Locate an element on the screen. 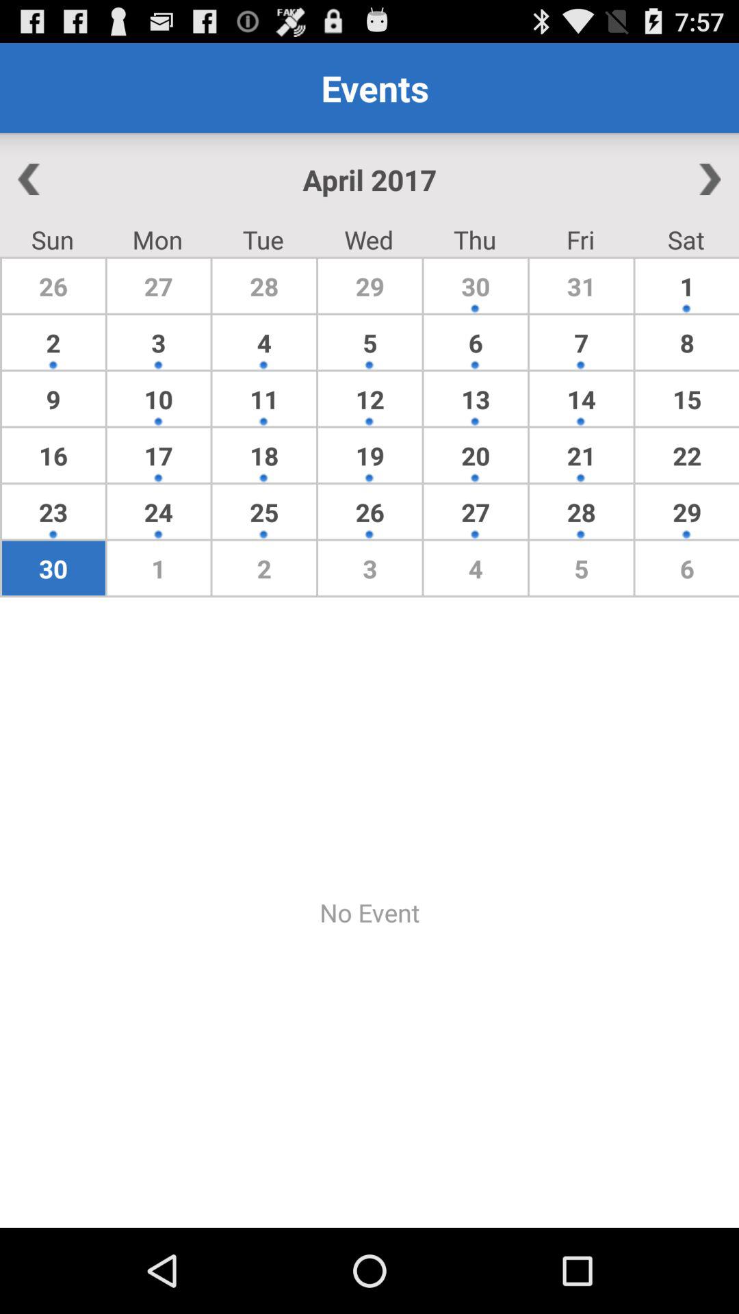 This screenshot has width=739, height=1314. turn on item next to 12 icon is located at coordinates (264, 455).